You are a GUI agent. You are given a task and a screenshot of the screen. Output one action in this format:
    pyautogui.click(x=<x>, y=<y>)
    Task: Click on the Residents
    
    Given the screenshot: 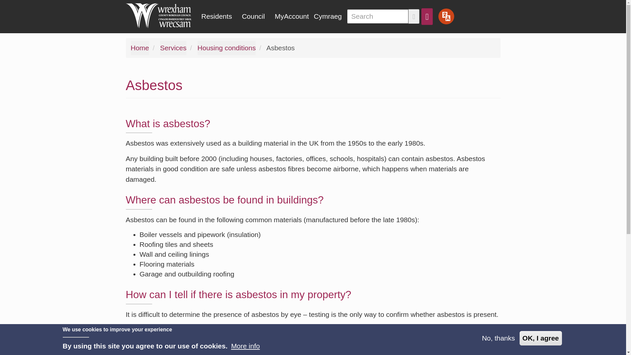 What is the action you would take?
    pyautogui.click(x=217, y=16)
    